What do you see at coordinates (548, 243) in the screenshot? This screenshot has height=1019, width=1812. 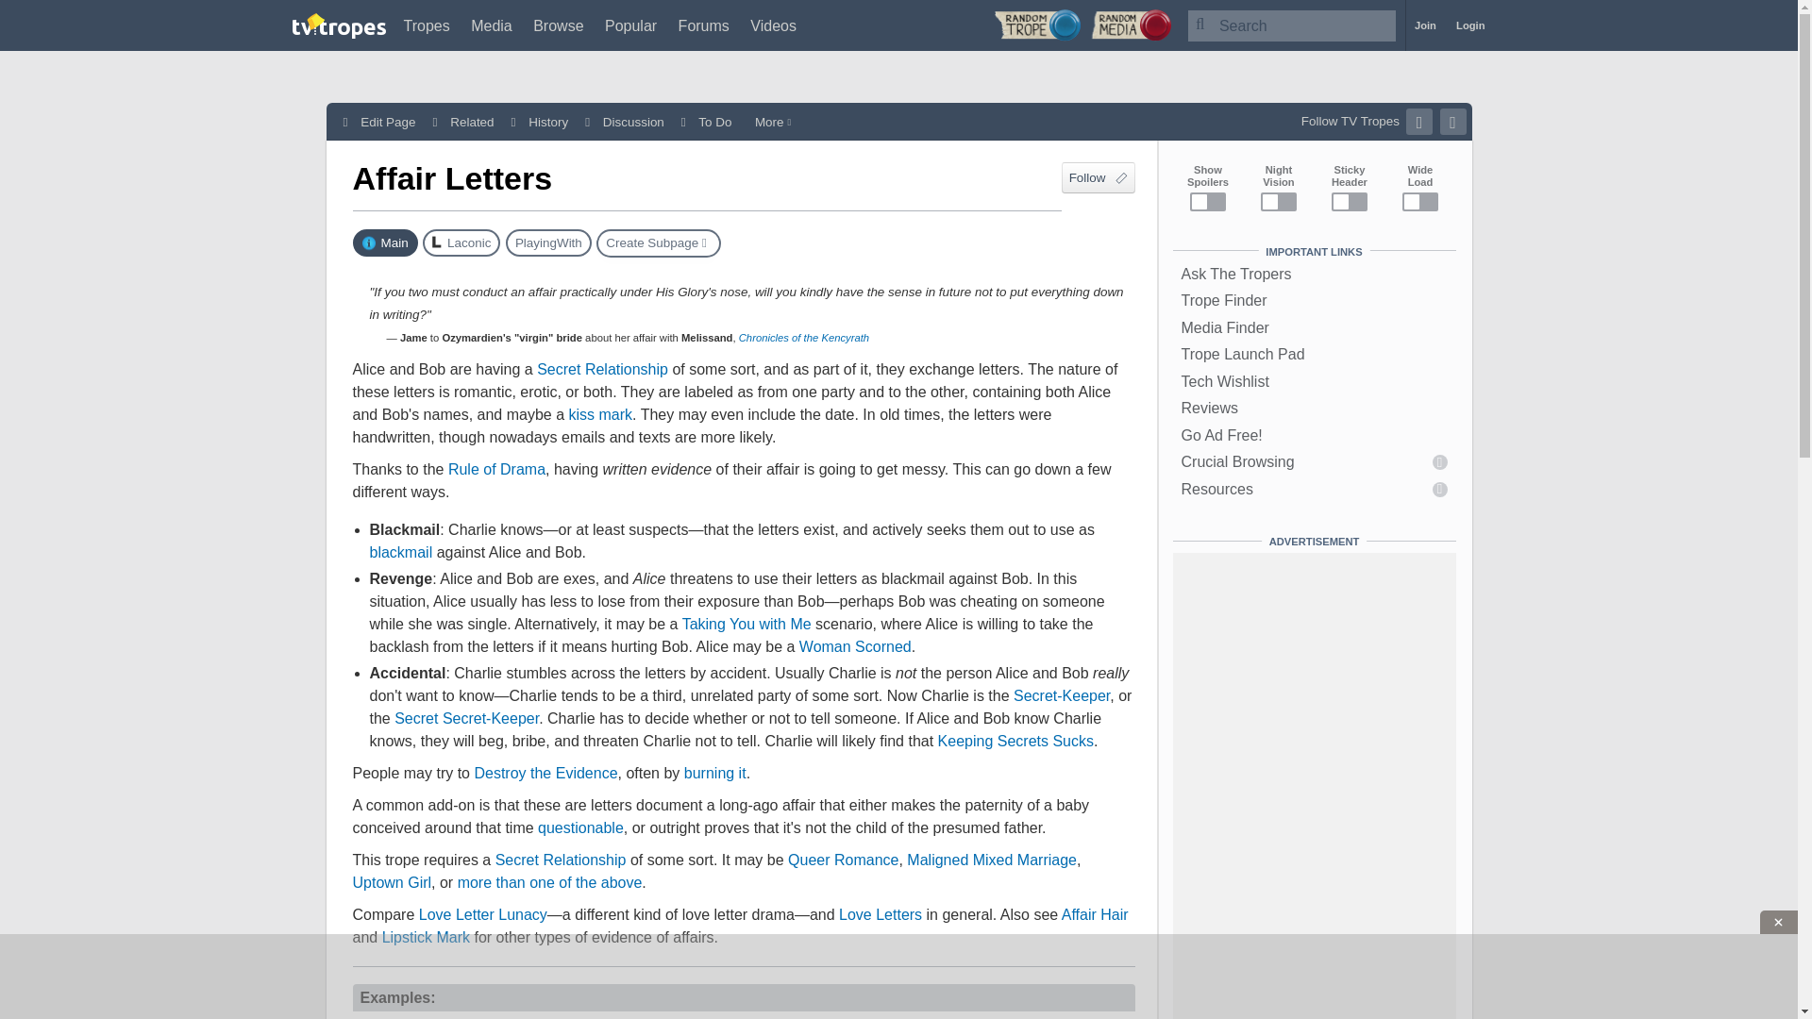 I see `The PlayingWith page` at bounding box center [548, 243].